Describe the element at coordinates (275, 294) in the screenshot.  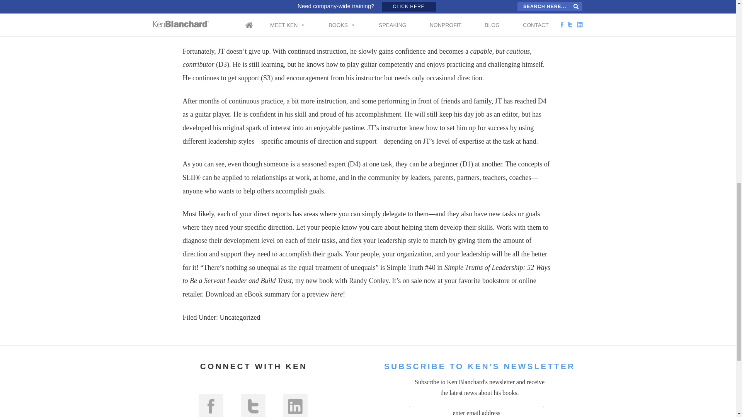
I see `Download an eBook summary for a preview here!` at that location.